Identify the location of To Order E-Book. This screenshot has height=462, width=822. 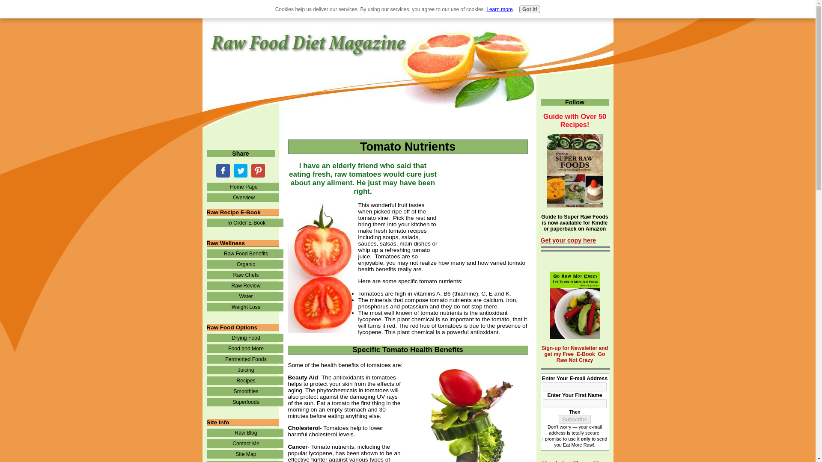
(244, 222).